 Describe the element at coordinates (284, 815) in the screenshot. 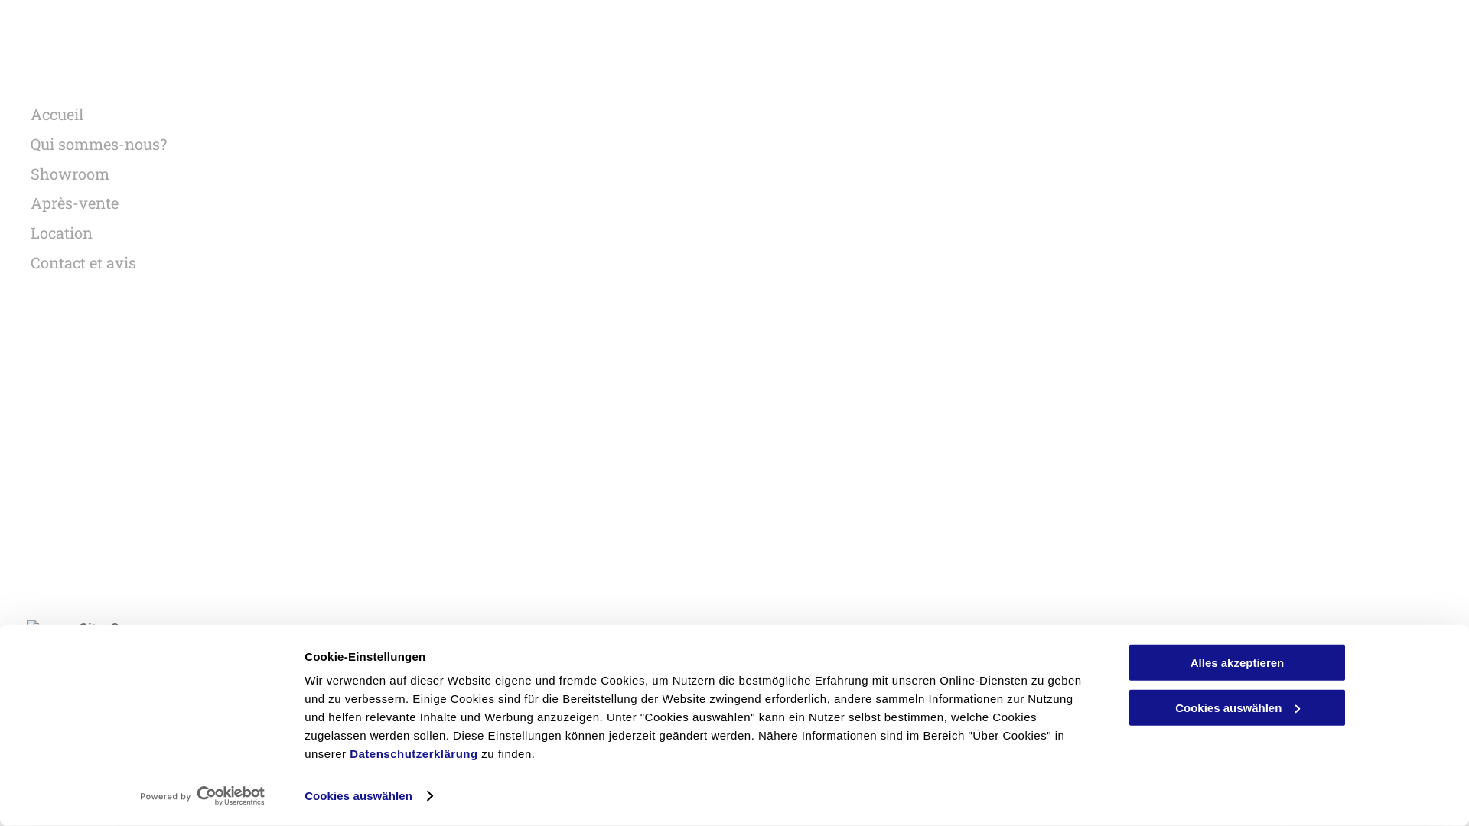

I see `Showroom` at that location.